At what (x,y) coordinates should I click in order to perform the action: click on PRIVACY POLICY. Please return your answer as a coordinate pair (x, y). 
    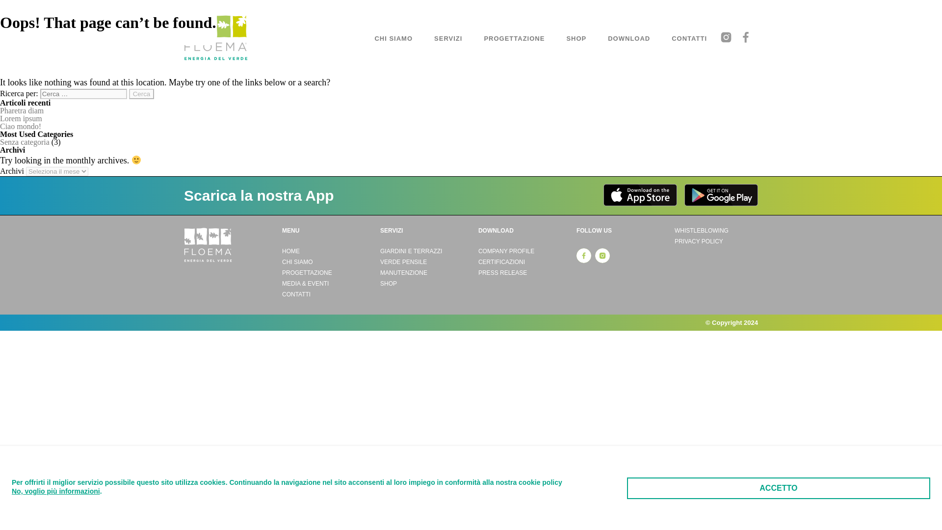
    Looking at the image, I should click on (716, 241).